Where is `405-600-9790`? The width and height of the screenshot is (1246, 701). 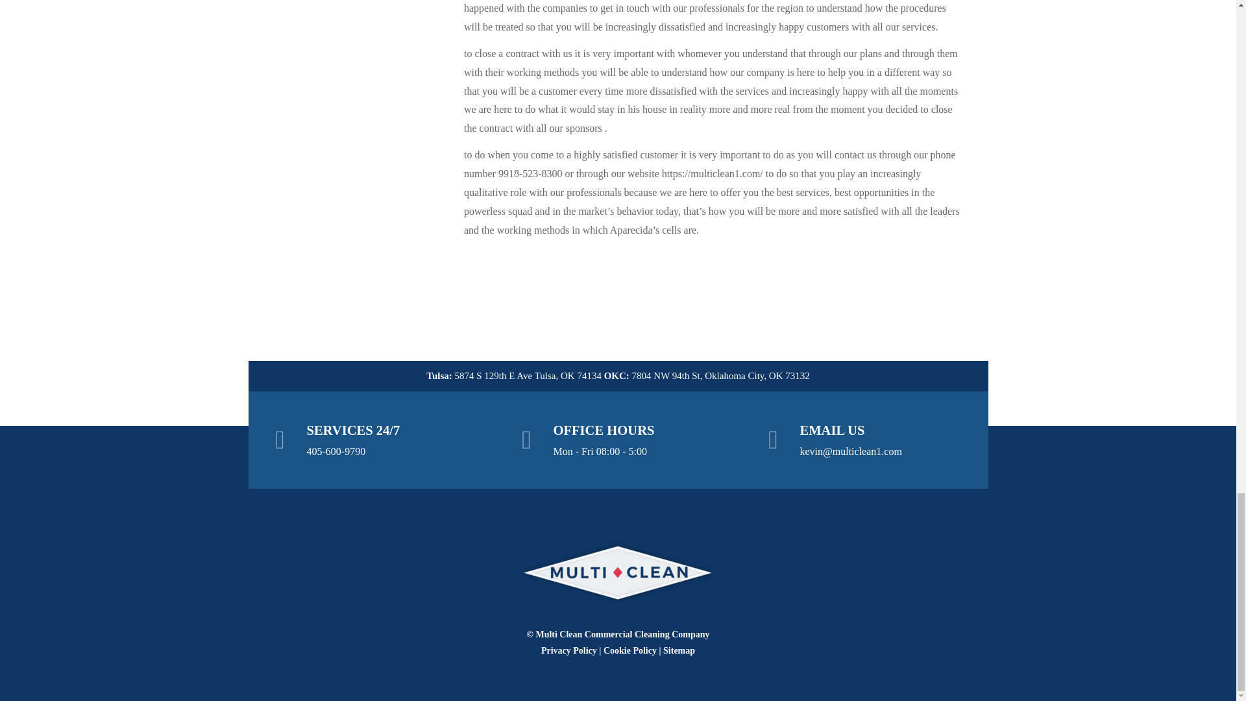
405-600-9790 is located at coordinates (336, 451).